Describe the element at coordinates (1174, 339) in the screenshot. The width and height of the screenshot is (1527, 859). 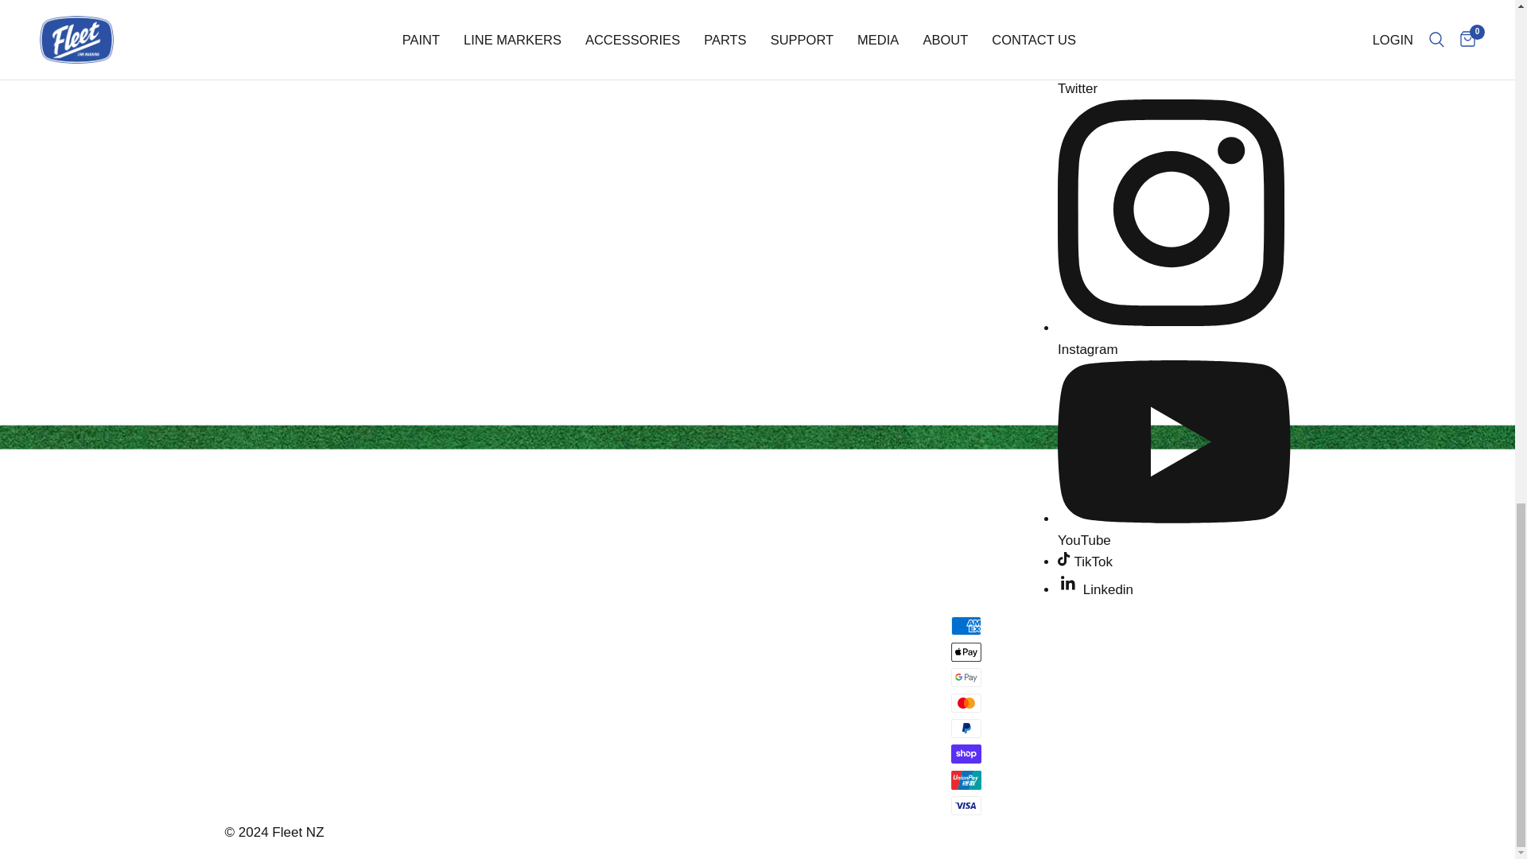
I see `Instagram` at that location.